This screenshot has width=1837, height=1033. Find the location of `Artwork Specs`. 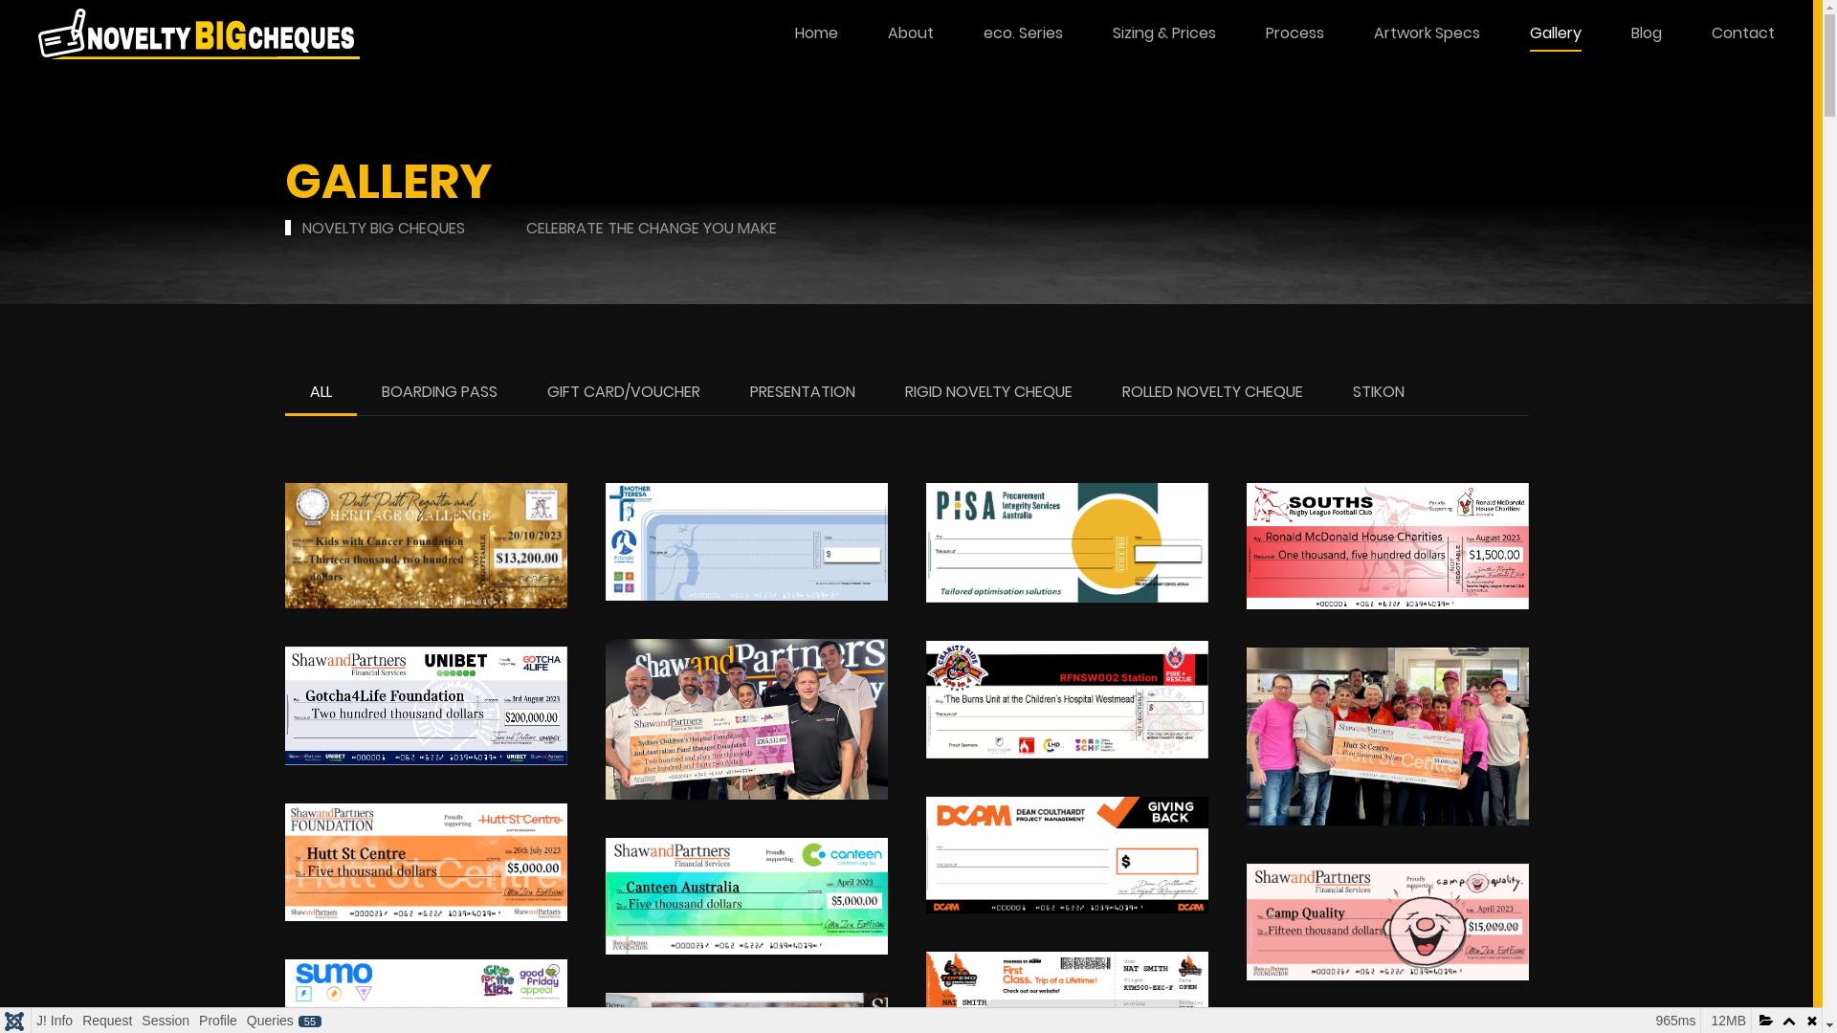

Artwork Specs is located at coordinates (1428, 33).